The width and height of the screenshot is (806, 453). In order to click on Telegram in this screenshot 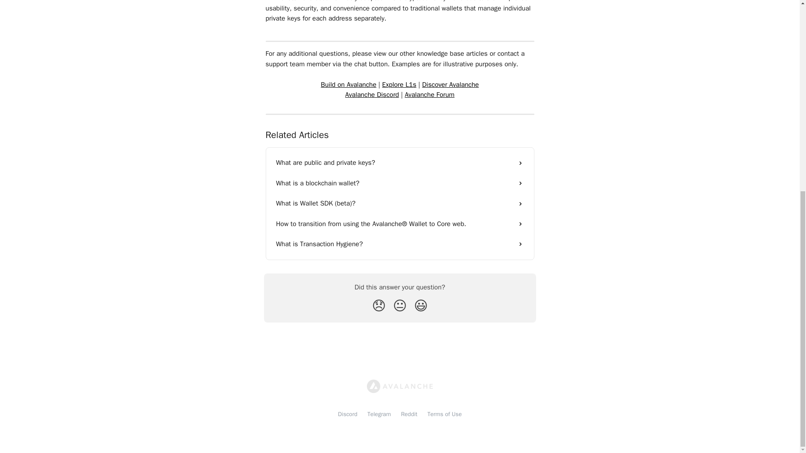, I will do `click(379, 414)`.